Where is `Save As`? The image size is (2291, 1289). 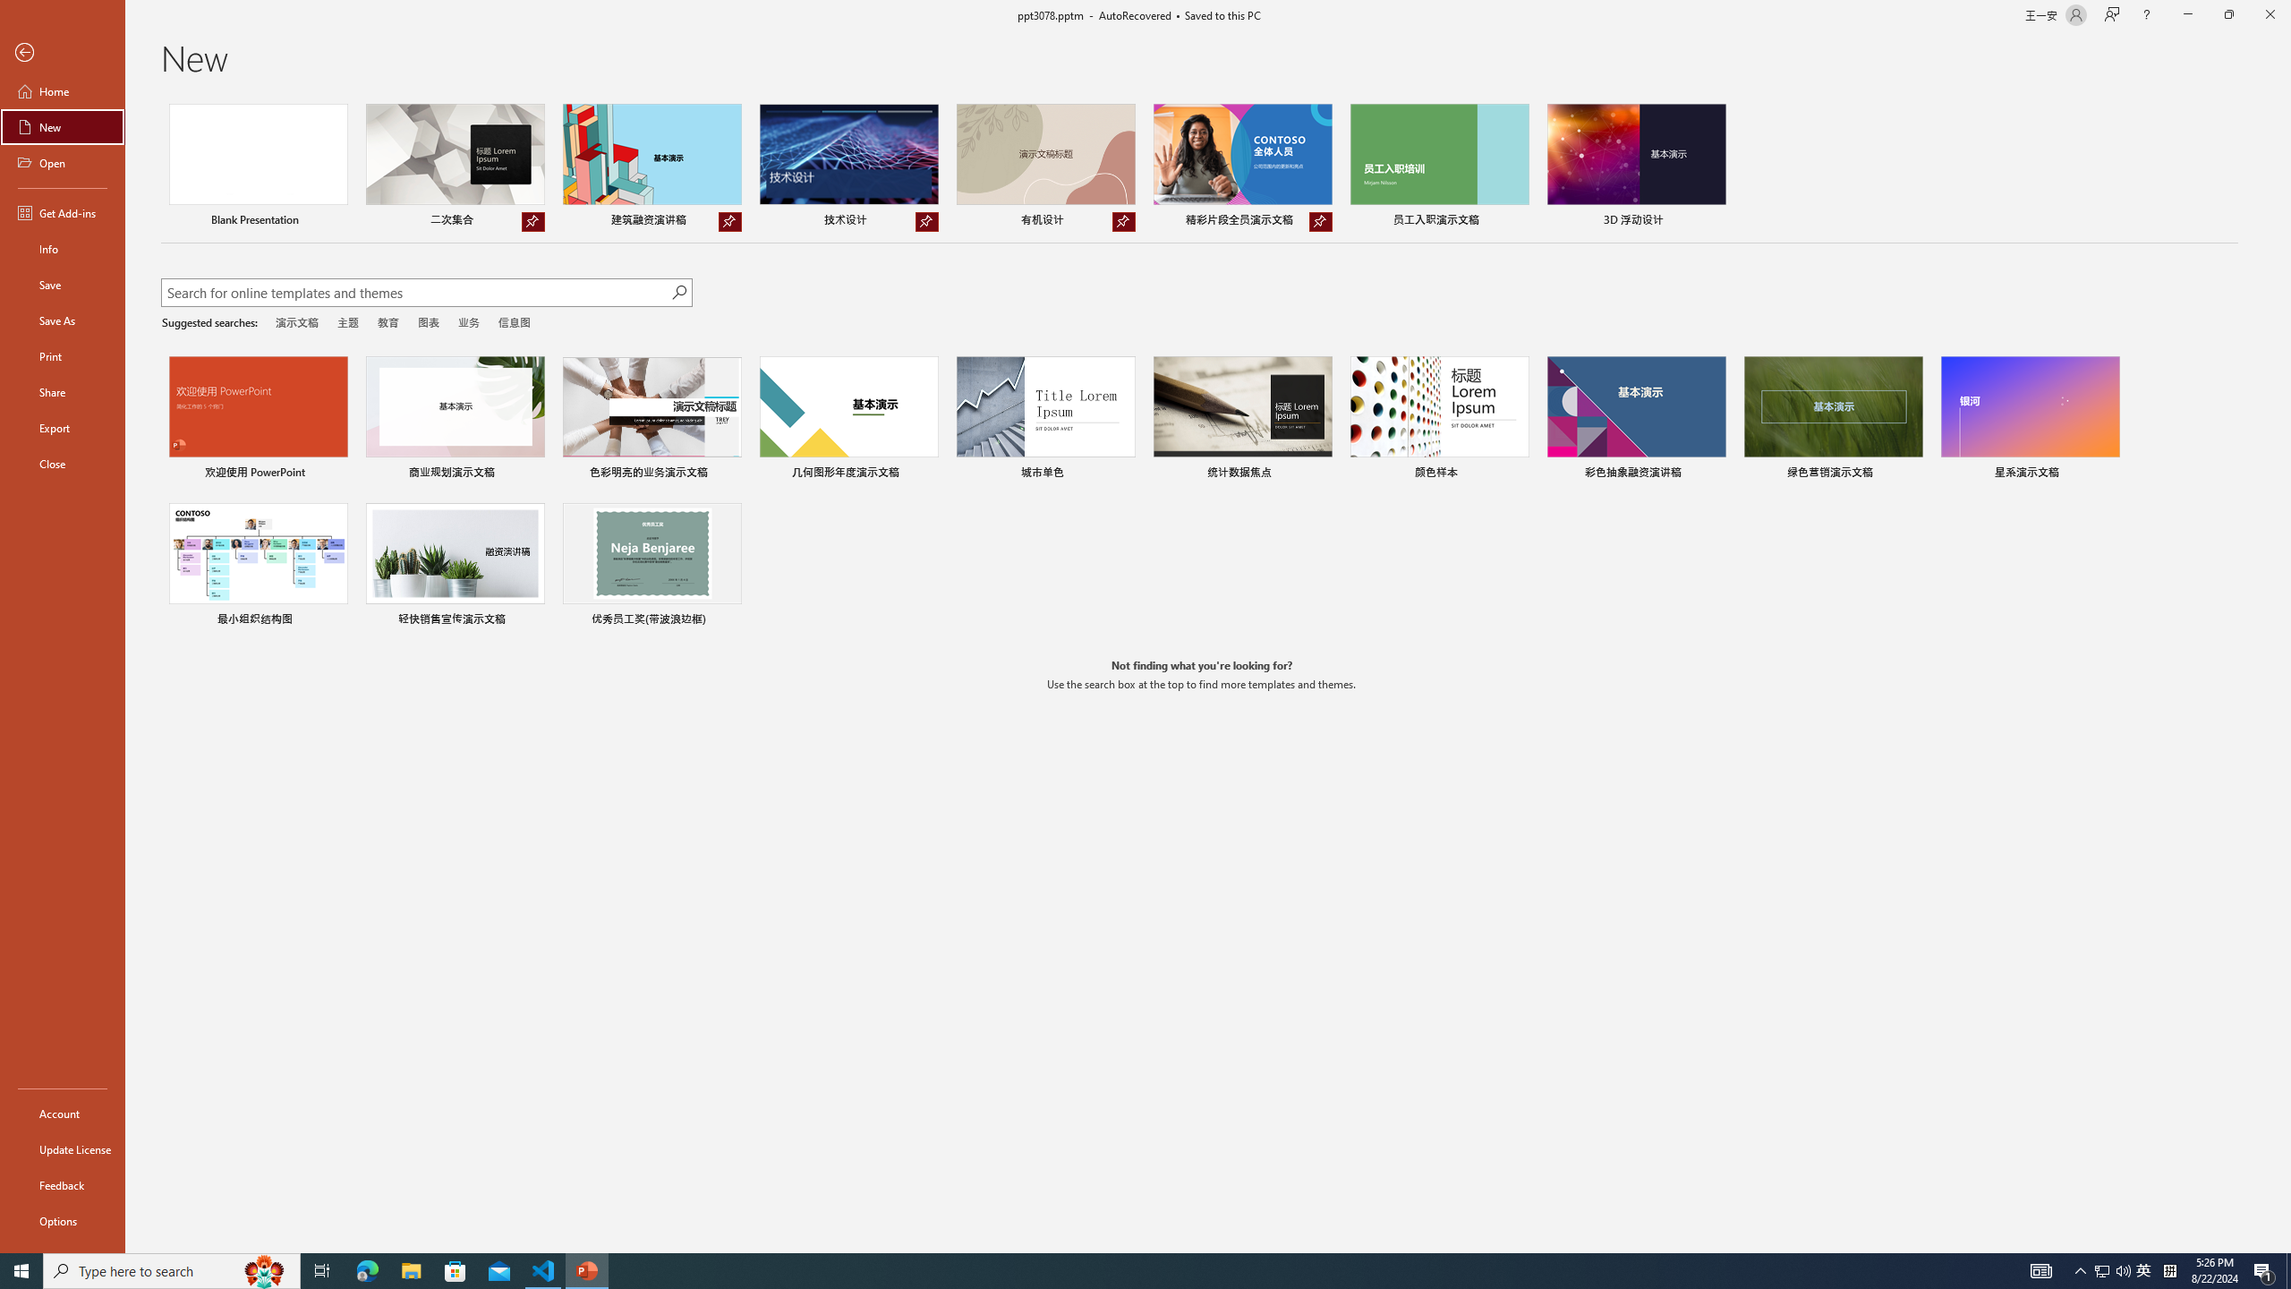 Save As is located at coordinates (63, 320).